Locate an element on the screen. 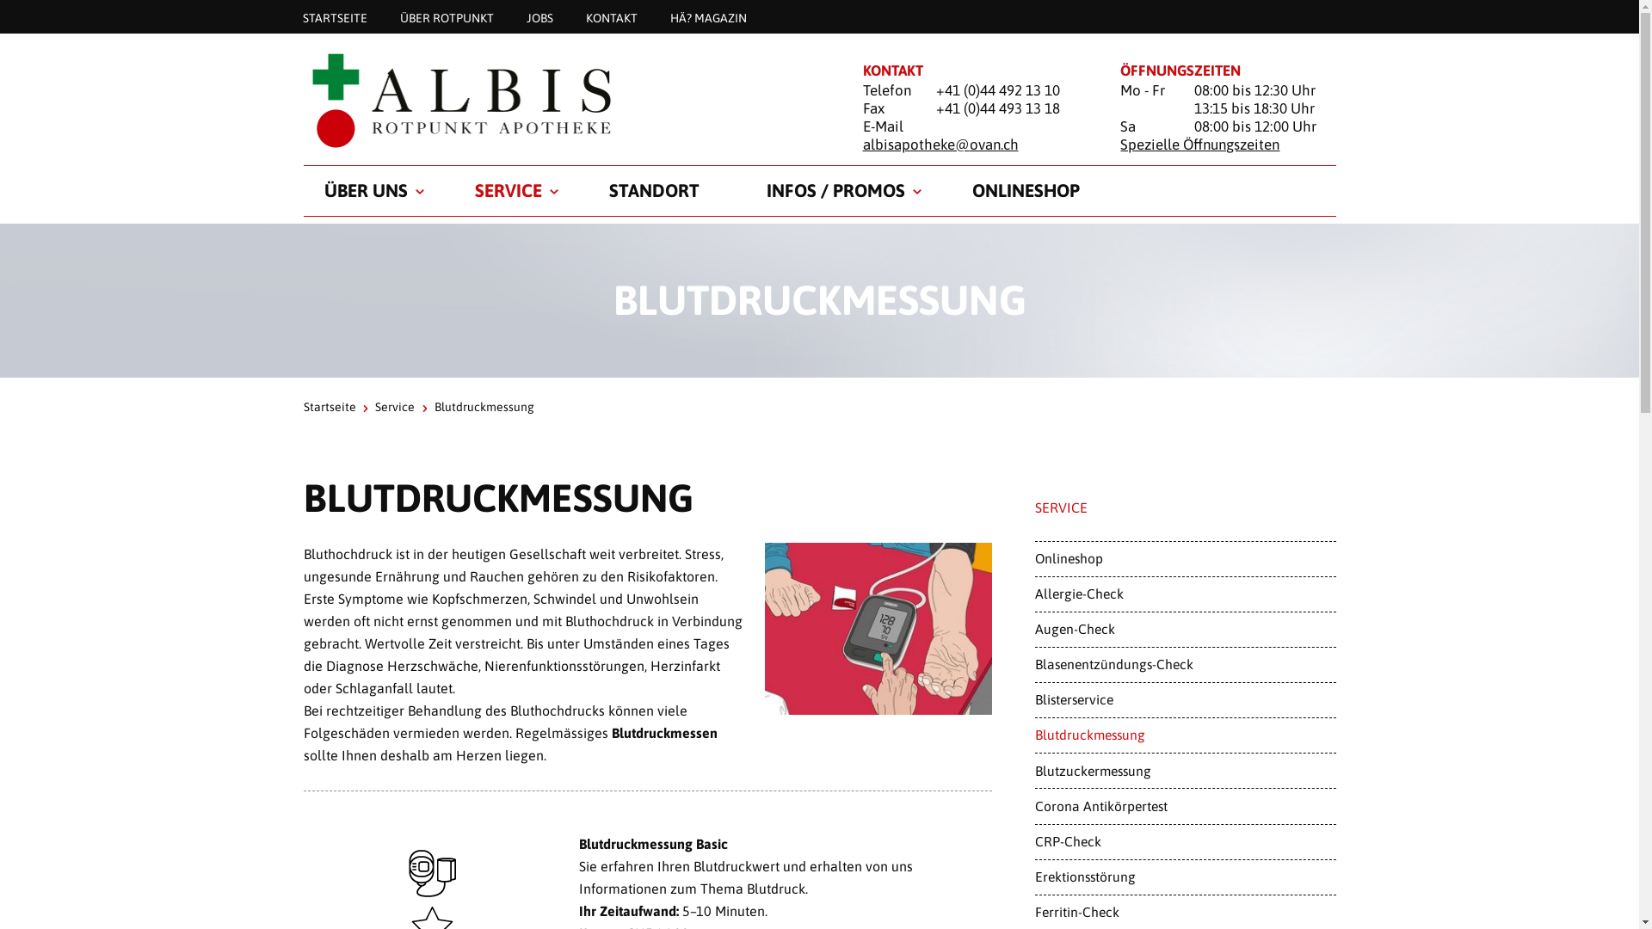 The width and height of the screenshot is (1652, 929). SERVICE is located at coordinates (509, 191).